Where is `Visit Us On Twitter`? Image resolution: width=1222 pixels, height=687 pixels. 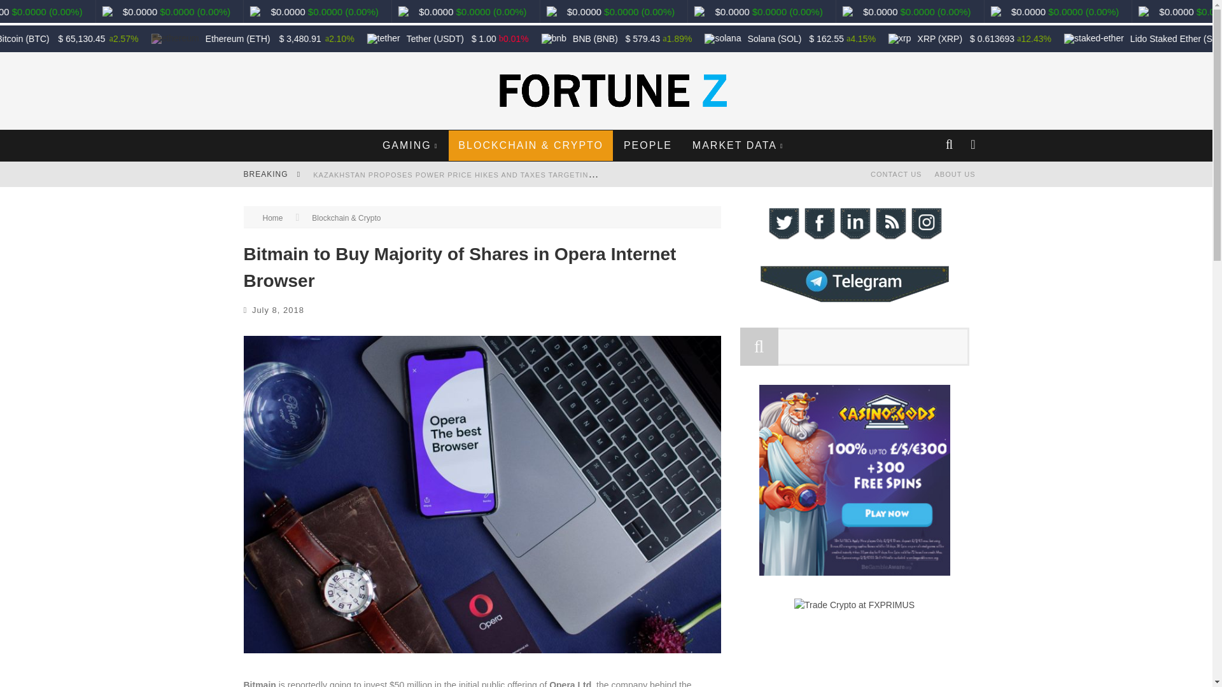
Visit Us On Twitter is located at coordinates (782, 238).